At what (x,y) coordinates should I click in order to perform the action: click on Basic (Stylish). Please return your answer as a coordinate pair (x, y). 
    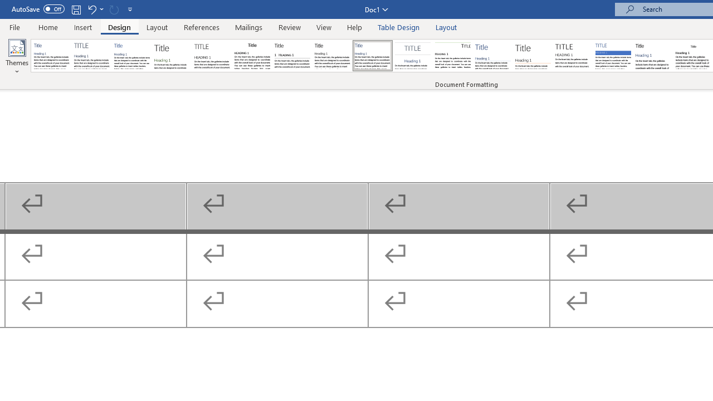
    Looking at the image, I should click on (172, 56).